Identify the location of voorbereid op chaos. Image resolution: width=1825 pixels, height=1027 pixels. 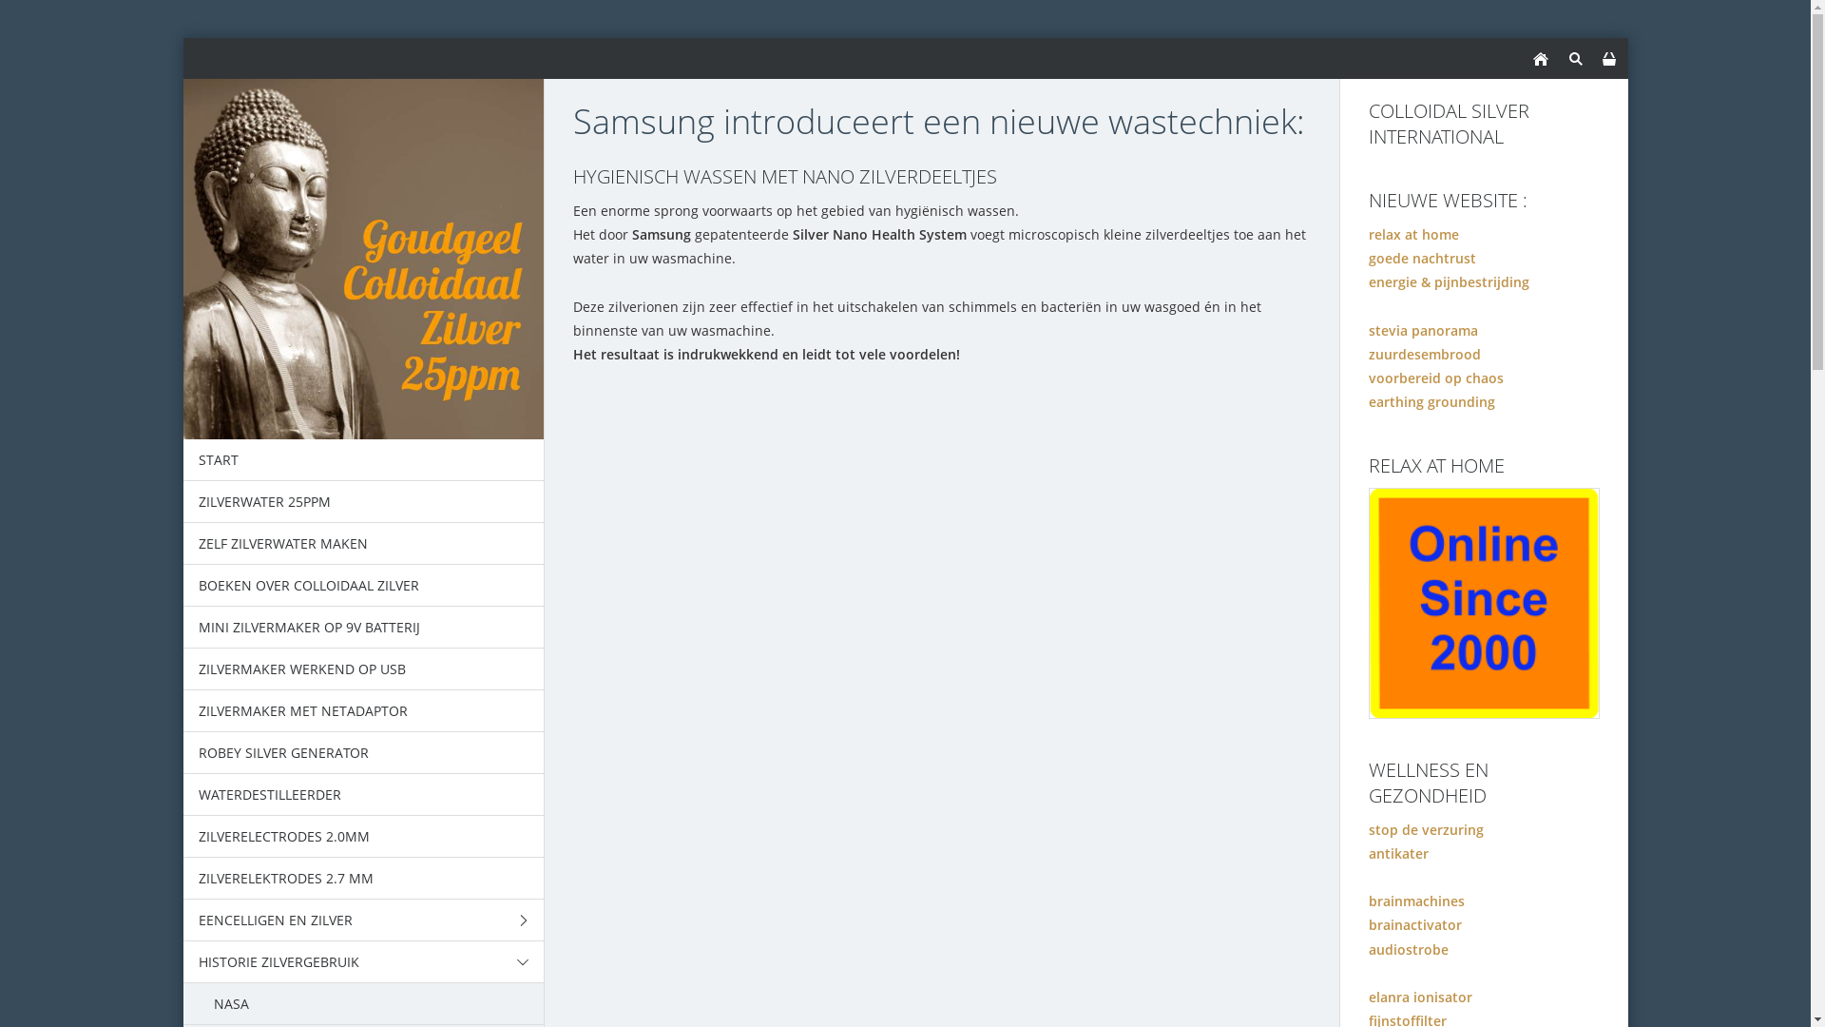
(1436, 378).